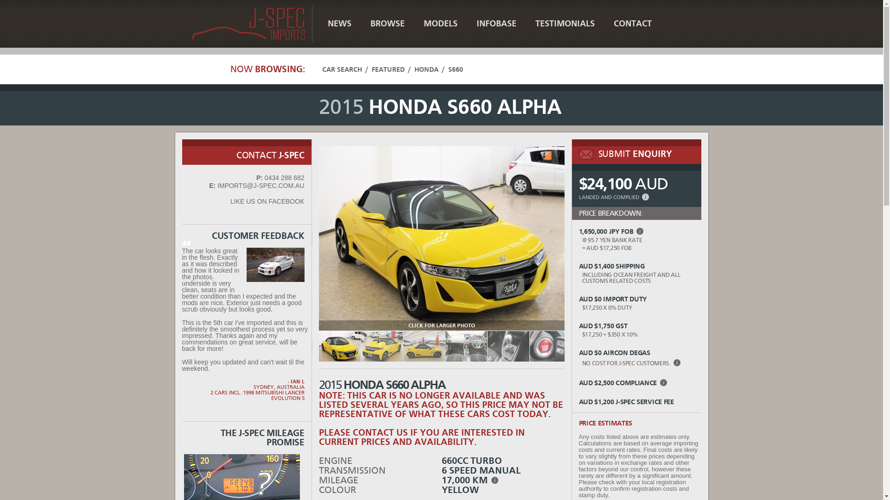 The height and width of the screenshot is (500, 890). Describe the element at coordinates (388, 69) in the screenshot. I see `FEATURED` at that location.